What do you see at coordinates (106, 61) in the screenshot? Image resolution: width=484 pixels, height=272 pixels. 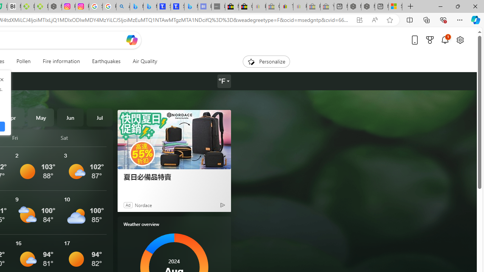 I see `Earthquakes` at bounding box center [106, 61].